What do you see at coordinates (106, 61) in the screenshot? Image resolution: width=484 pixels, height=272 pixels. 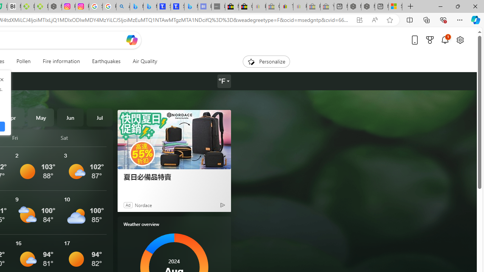 I see `Earthquakes` at bounding box center [106, 61].